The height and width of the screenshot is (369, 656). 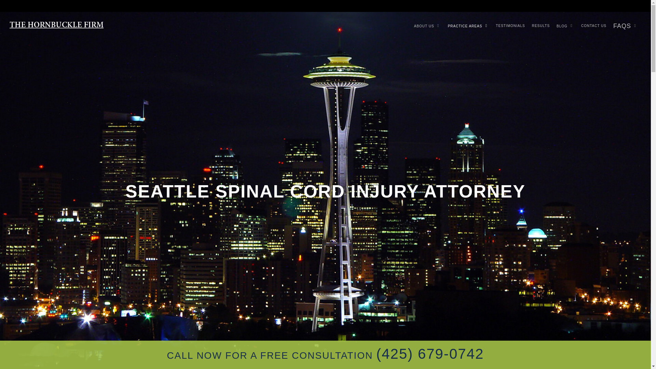 What do you see at coordinates (468, 26) in the screenshot?
I see `PRACTICE AREAS` at bounding box center [468, 26].